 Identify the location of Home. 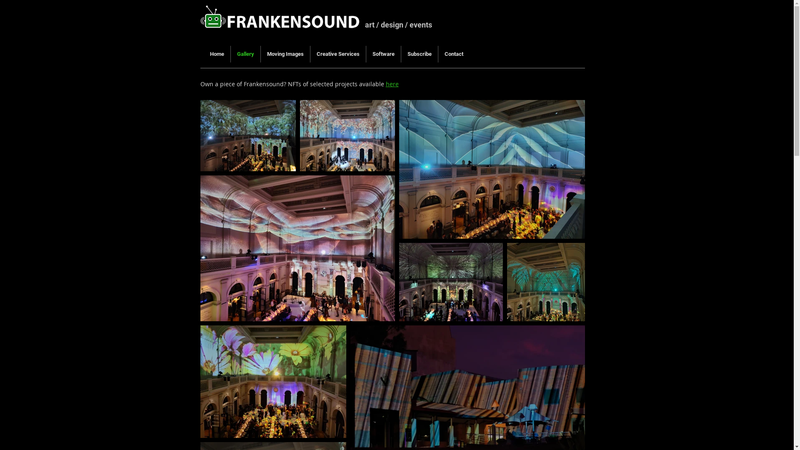
(217, 54).